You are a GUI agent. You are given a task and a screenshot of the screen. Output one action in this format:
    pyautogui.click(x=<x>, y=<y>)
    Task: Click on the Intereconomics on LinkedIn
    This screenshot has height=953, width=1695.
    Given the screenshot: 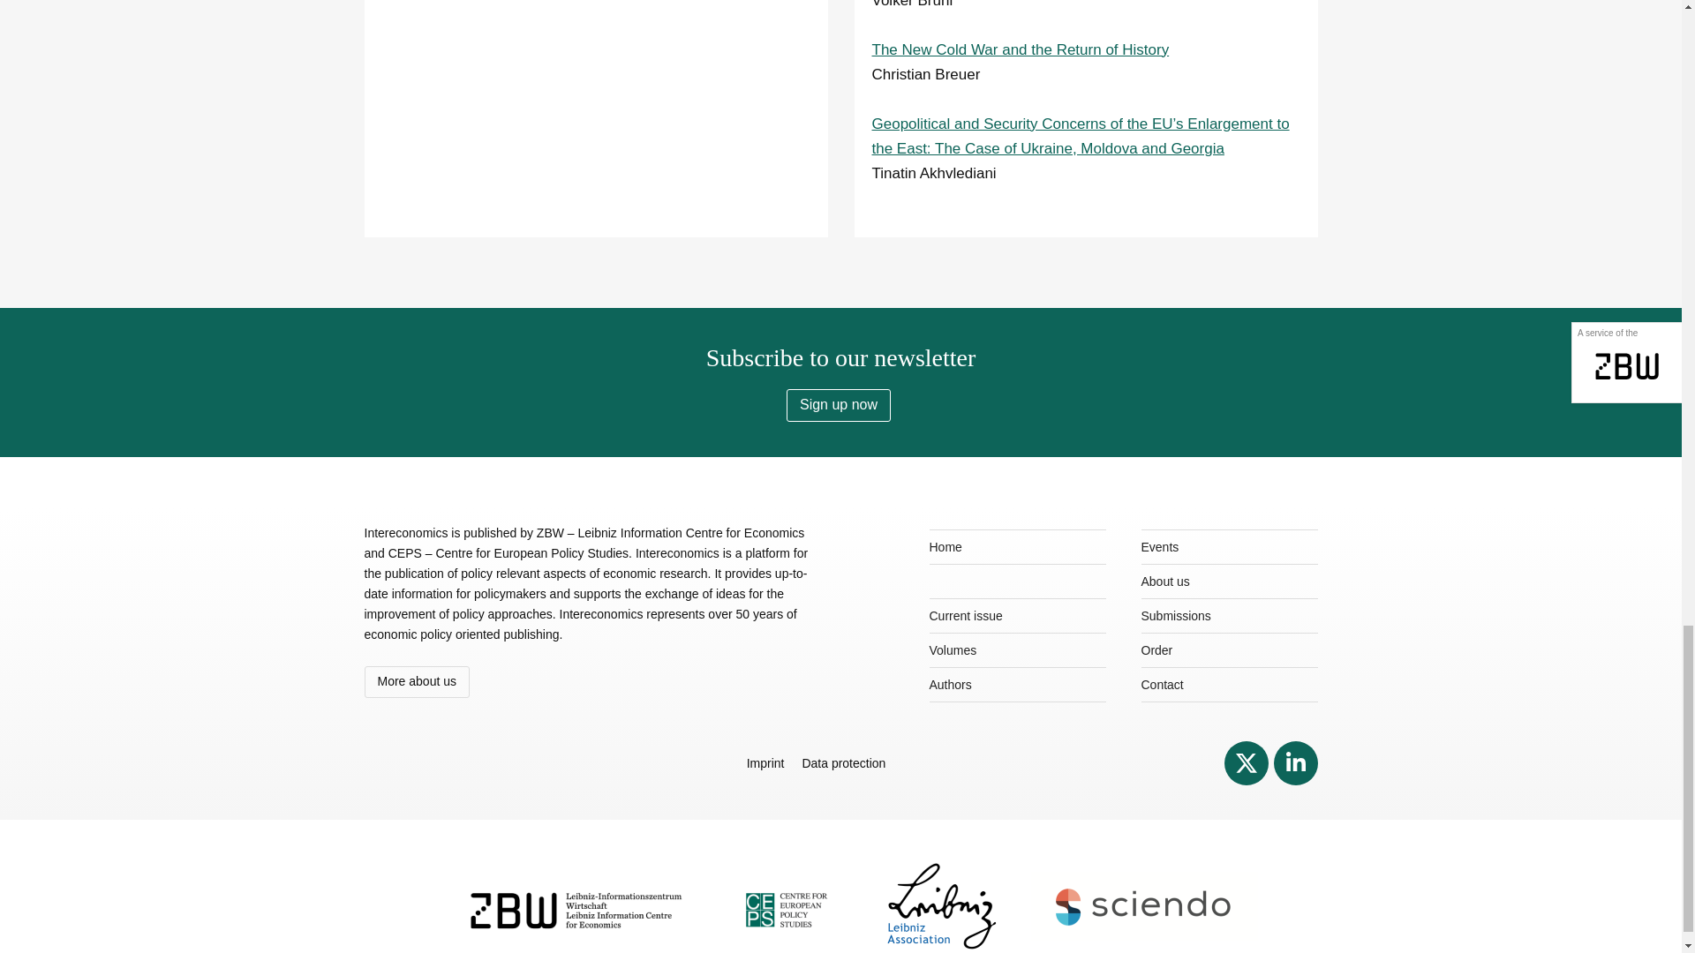 What is the action you would take?
    pyautogui.click(x=1294, y=762)
    